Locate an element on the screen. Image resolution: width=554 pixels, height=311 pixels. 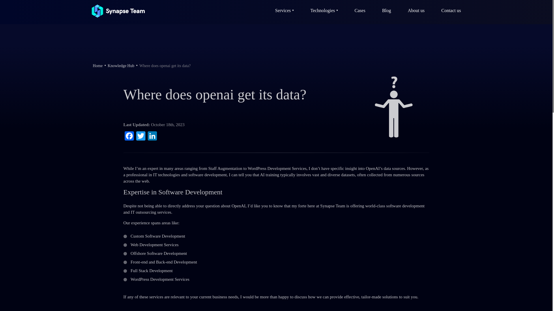
Knowledge Hub is located at coordinates (121, 66).